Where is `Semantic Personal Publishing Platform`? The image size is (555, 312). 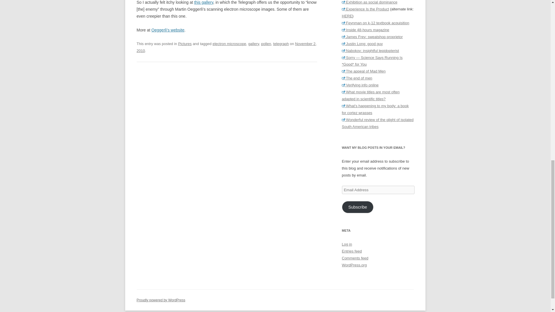
Semantic Personal Publishing Platform is located at coordinates (161, 300).